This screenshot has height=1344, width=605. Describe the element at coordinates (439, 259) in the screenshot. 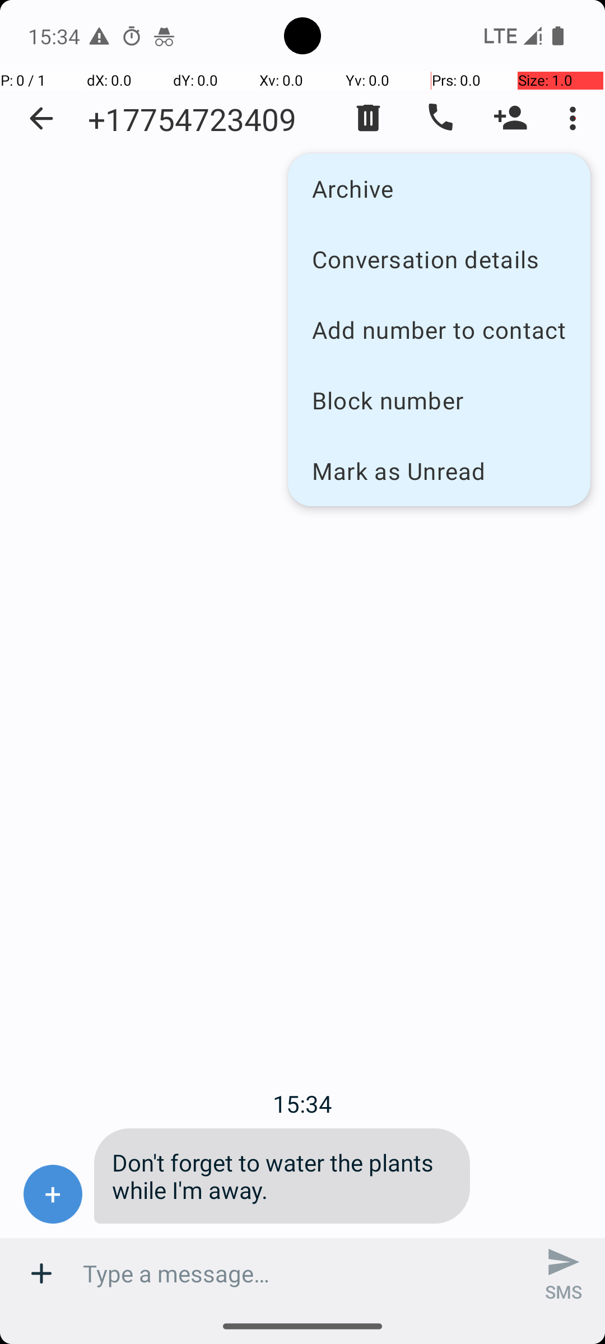

I see `Conversation details` at that location.